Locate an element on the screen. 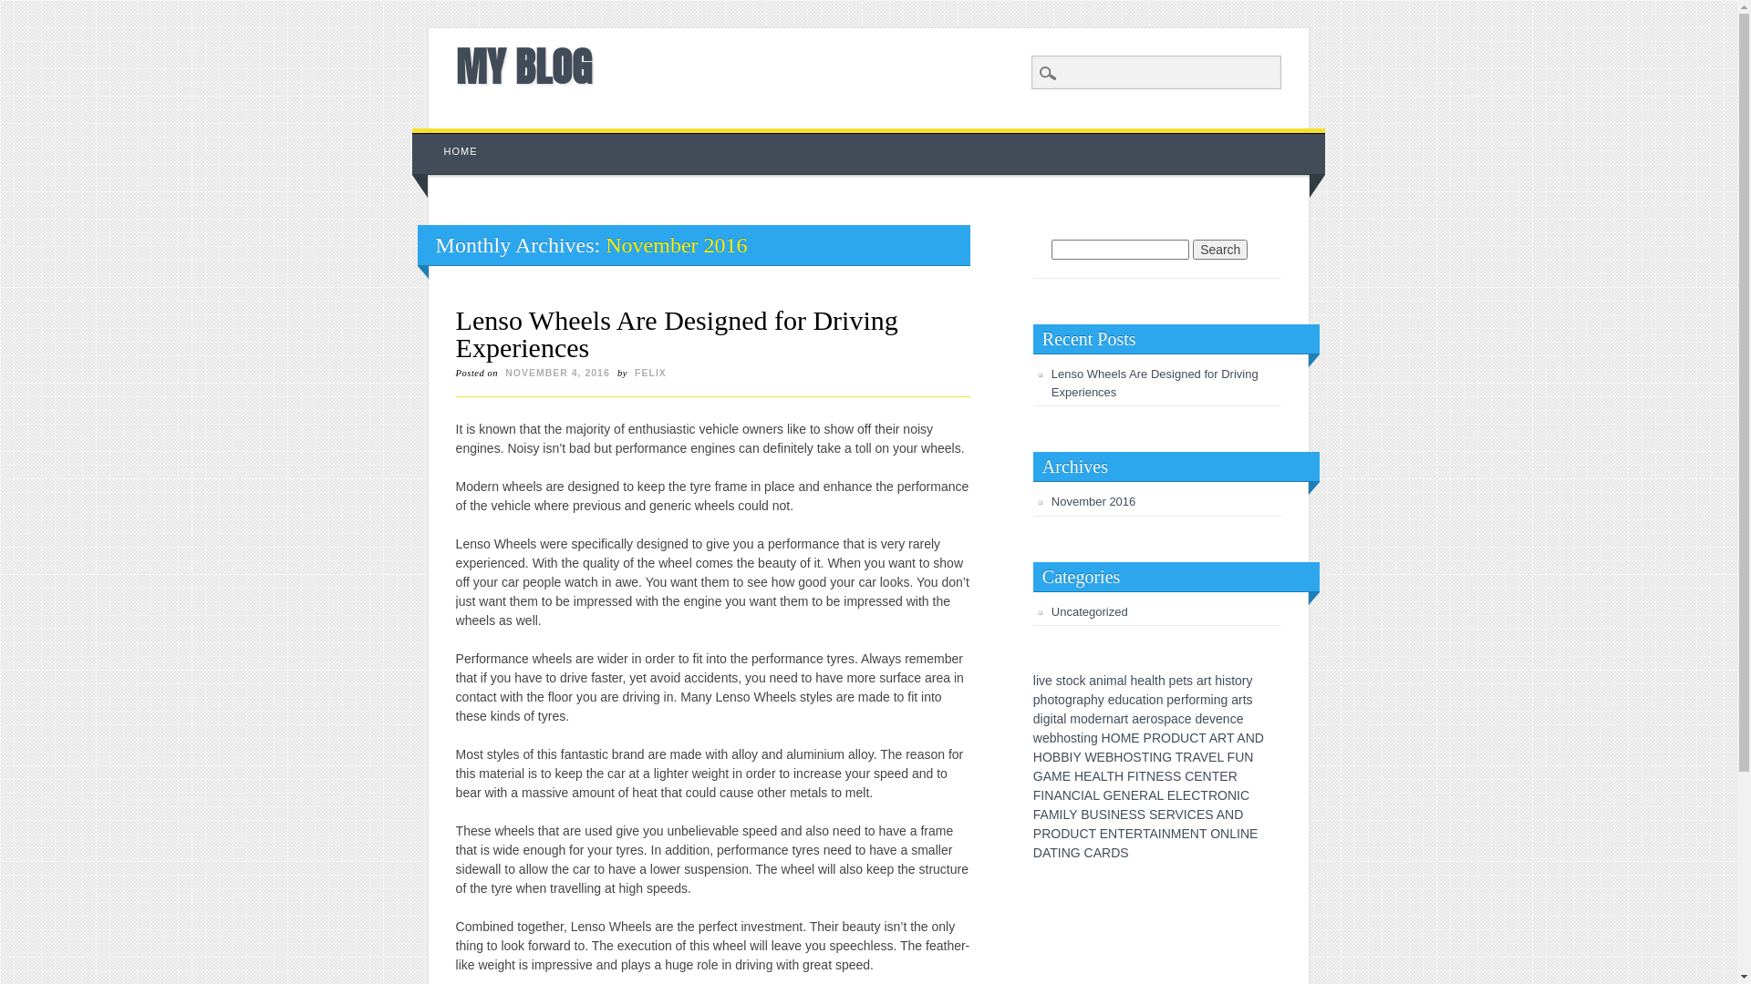 This screenshot has width=1751, height=984. O is located at coordinates (1127, 757).